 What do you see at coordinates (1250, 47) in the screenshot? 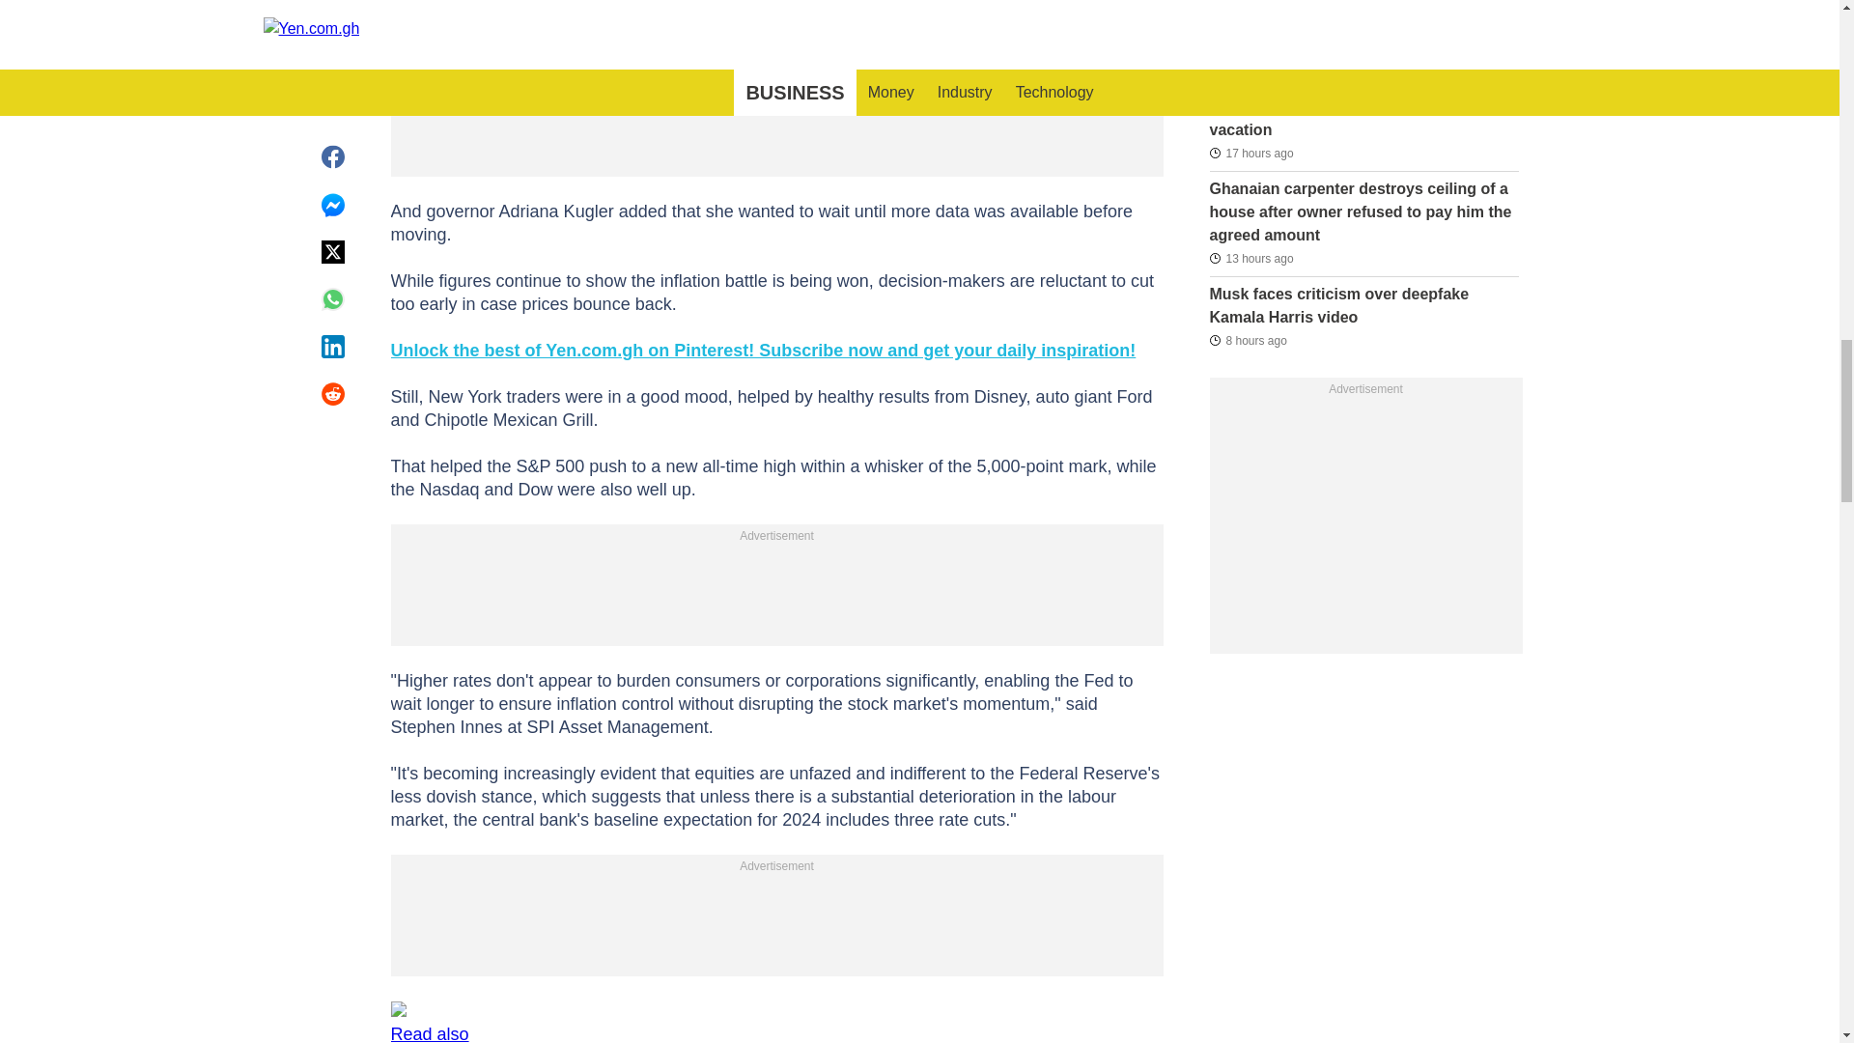
I see `2024-07-29T14:47:01Z` at bounding box center [1250, 47].